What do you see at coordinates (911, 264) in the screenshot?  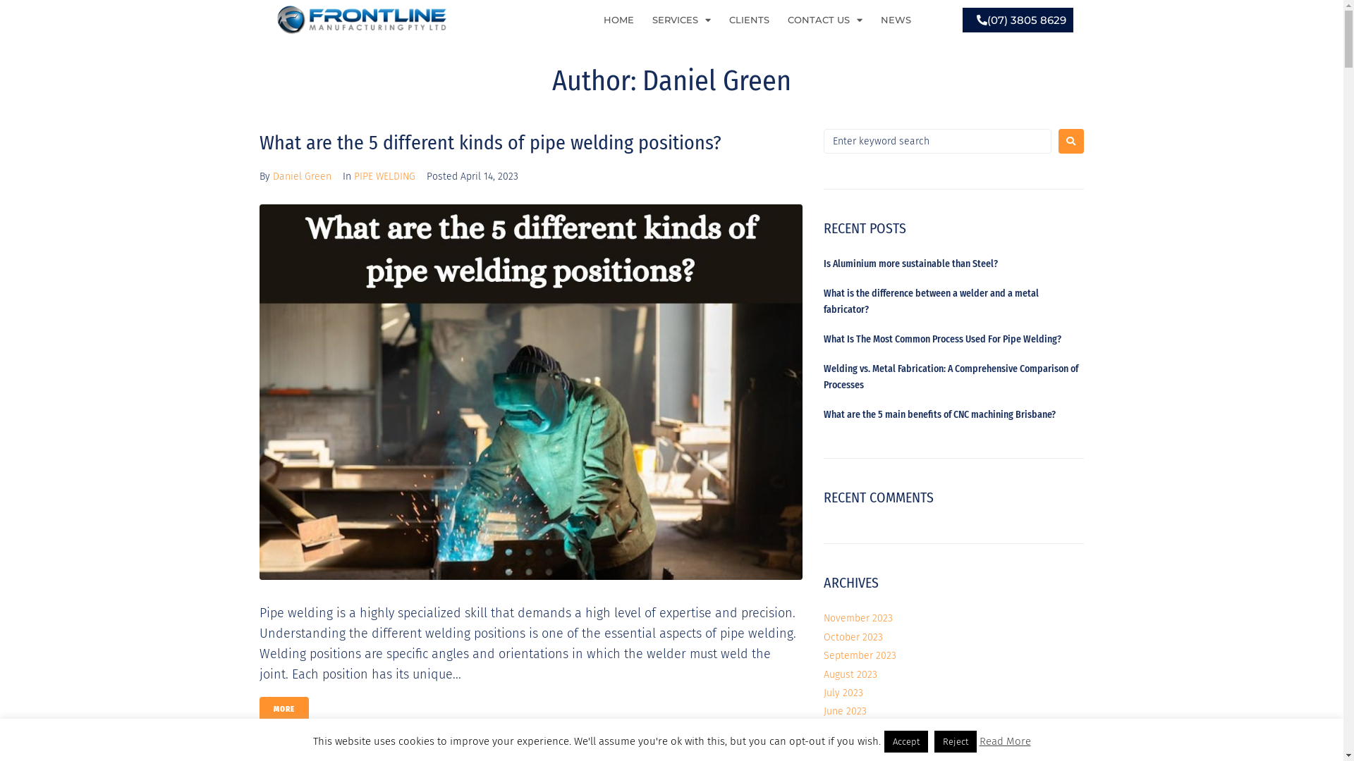 I see `Is Aluminium more sustainable than Steel?` at bounding box center [911, 264].